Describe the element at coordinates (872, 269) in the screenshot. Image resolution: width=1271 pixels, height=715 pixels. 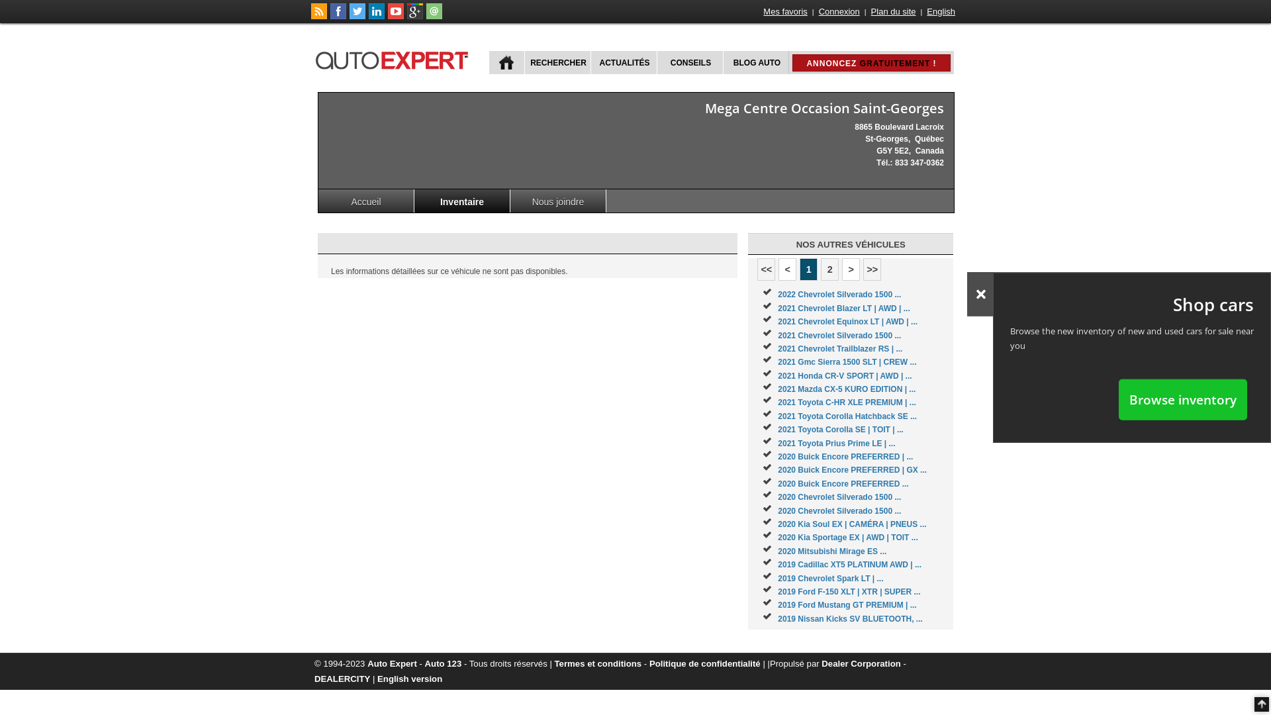
I see `>>` at that location.